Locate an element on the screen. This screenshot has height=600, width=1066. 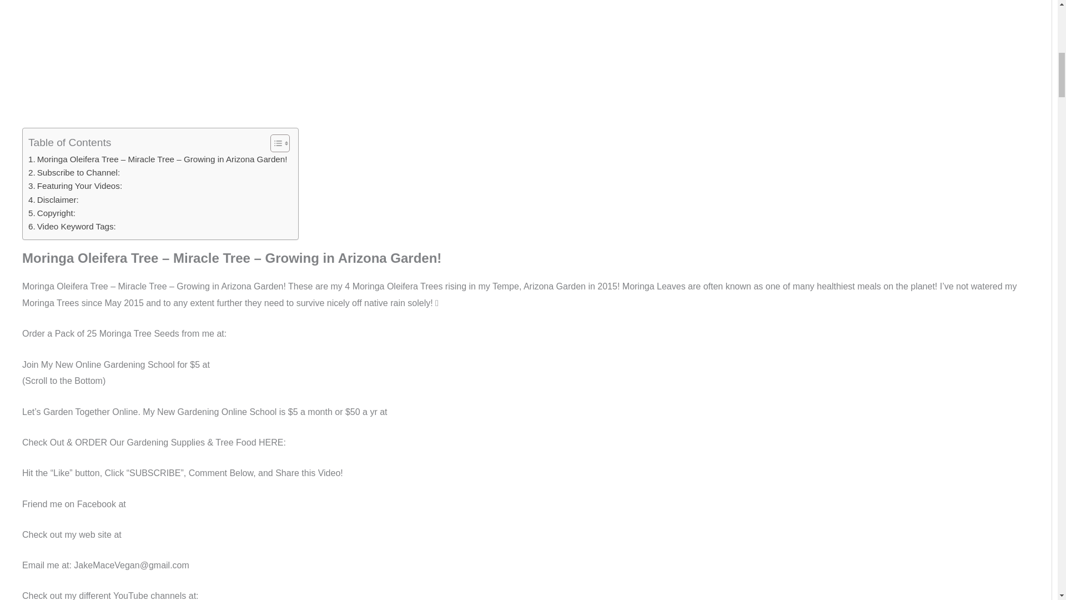
Video Keyword Tags: is located at coordinates (72, 227).